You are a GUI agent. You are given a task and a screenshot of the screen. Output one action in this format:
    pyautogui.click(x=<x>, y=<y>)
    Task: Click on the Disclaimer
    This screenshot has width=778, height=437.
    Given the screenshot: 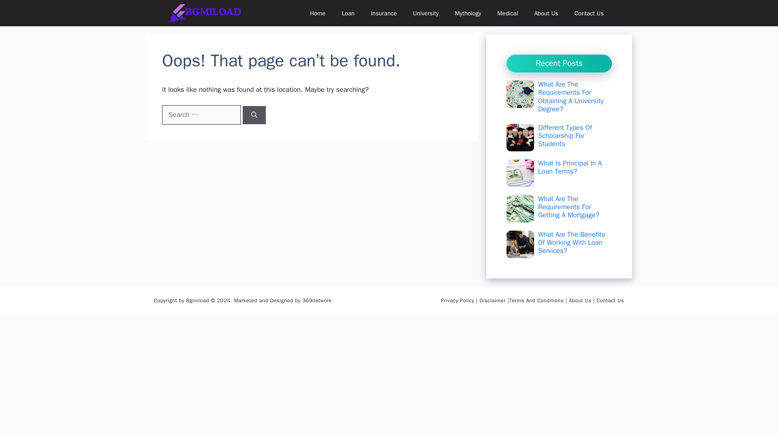 What is the action you would take?
    pyautogui.click(x=493, y=300)
    